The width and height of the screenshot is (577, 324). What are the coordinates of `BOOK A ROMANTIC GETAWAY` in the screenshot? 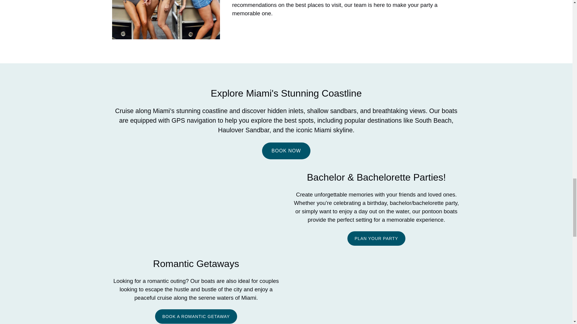 It's located at (196, 313).